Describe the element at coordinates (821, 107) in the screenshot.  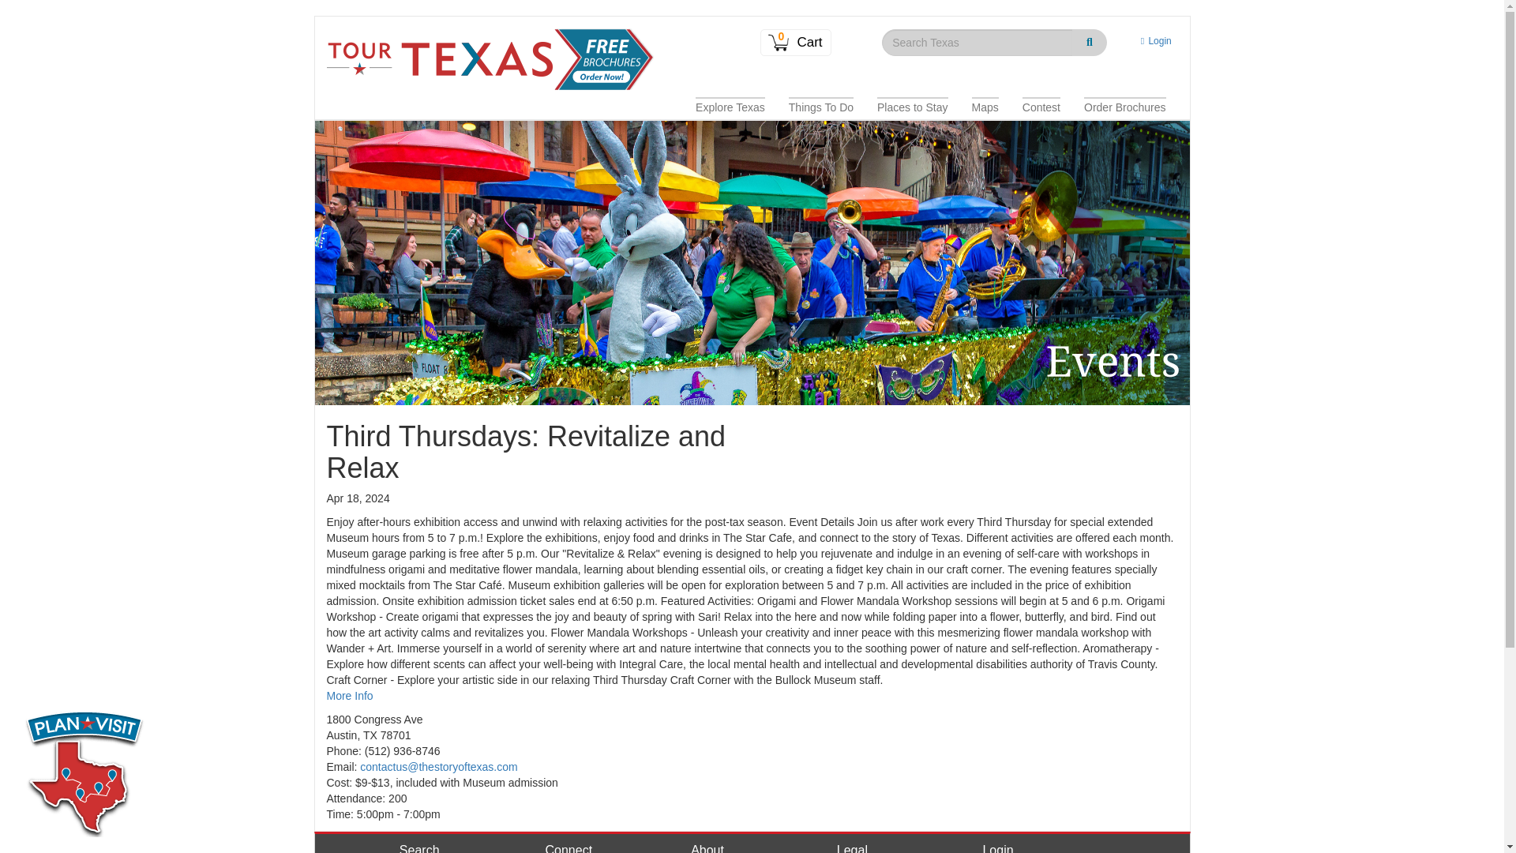
I see `Things To Do` at that location.